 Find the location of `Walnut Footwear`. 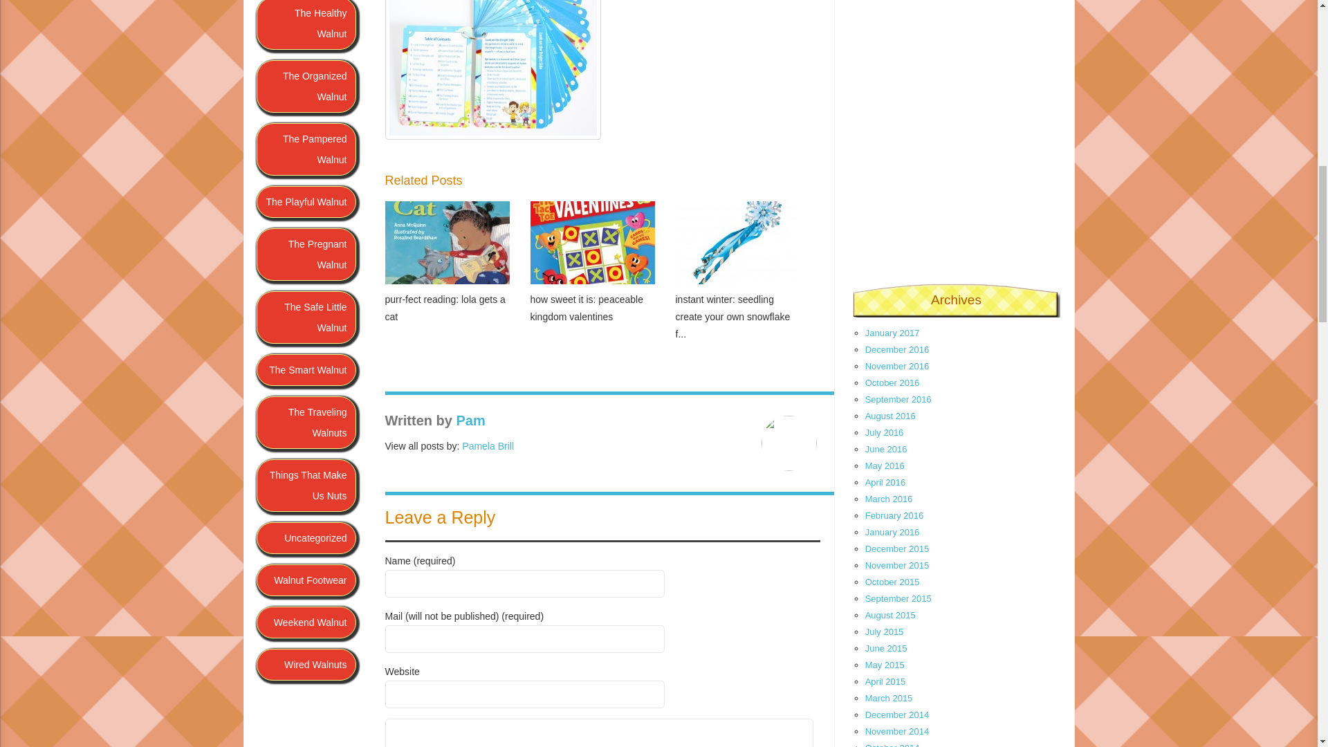

Walnut Footwear is located at coordinates (306, 580).